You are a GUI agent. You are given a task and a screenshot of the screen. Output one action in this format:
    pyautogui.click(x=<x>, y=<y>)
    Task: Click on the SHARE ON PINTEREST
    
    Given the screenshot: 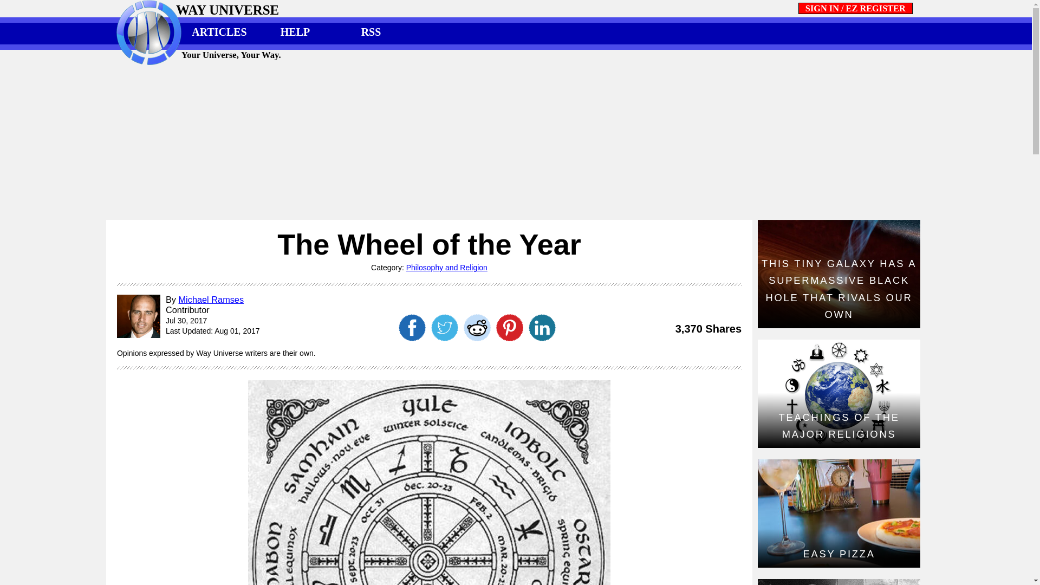 What is the action you would take?
    pyautogui.click(x=509, y=337)
    